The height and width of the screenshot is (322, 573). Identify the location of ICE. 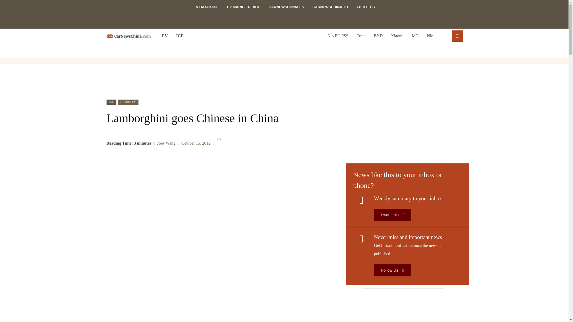
(180, 36).